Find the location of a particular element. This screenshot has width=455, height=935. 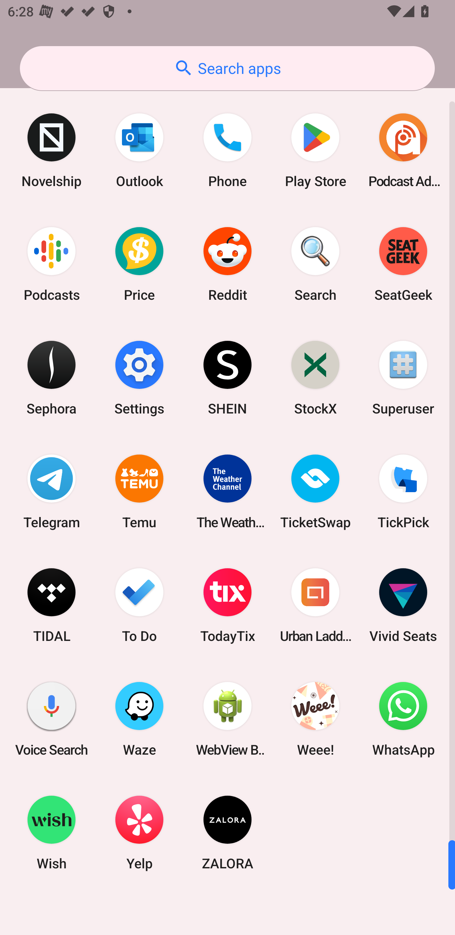

Yelp is located at coordinates (139, 832).